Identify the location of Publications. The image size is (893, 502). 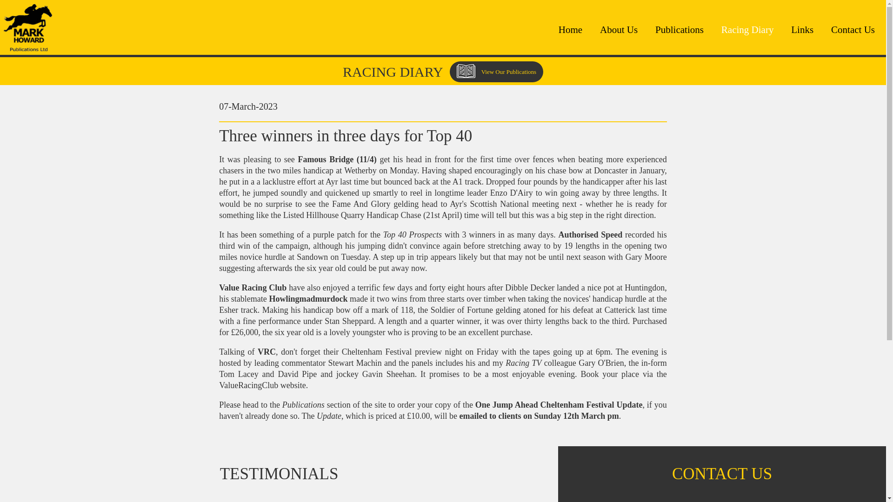
(679, 30).